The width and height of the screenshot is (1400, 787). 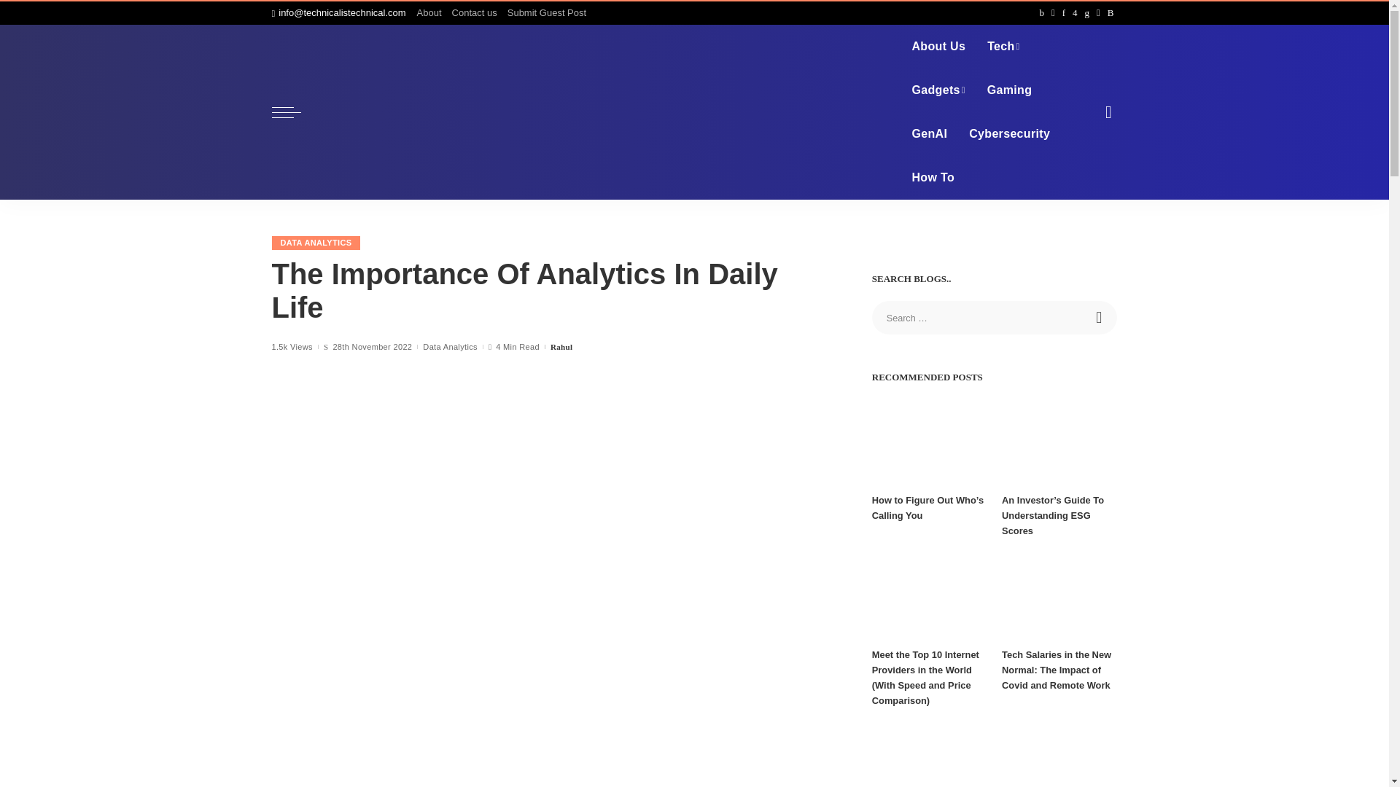 I want to click on Contact us, so click(x=474, y=13).